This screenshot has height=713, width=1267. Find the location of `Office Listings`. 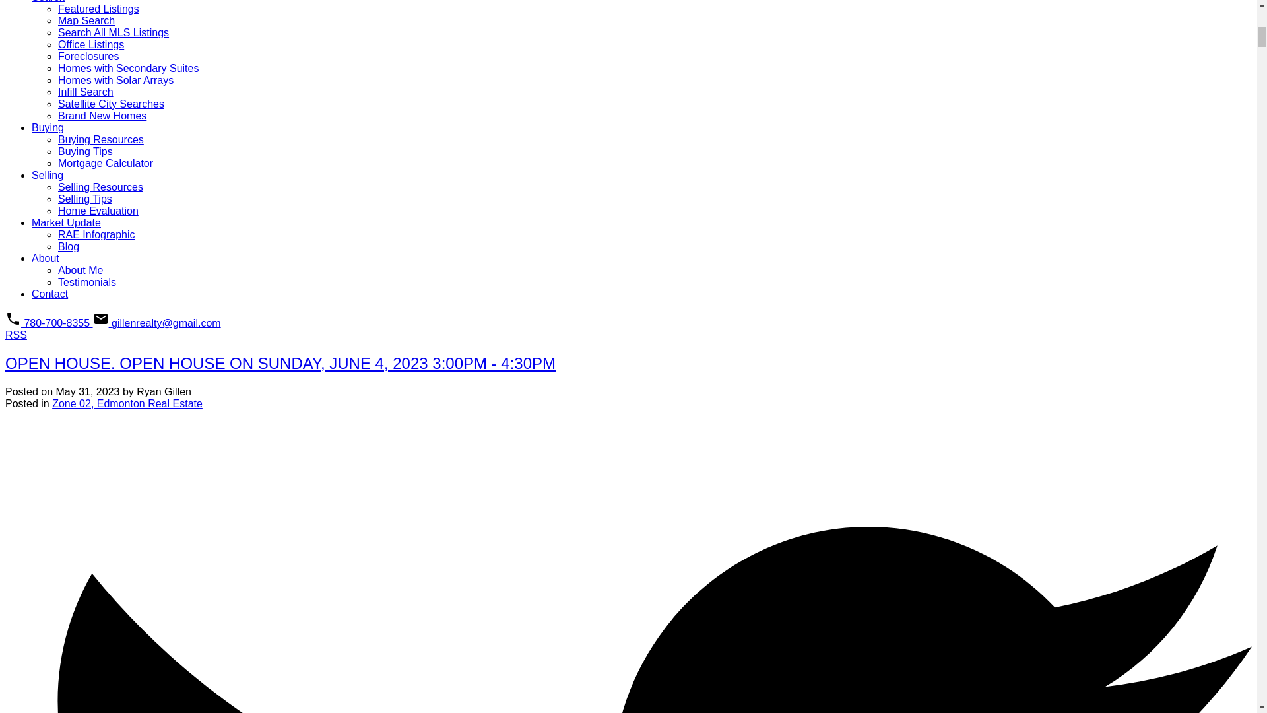

Office Listings is located at coordinates (91, 44).